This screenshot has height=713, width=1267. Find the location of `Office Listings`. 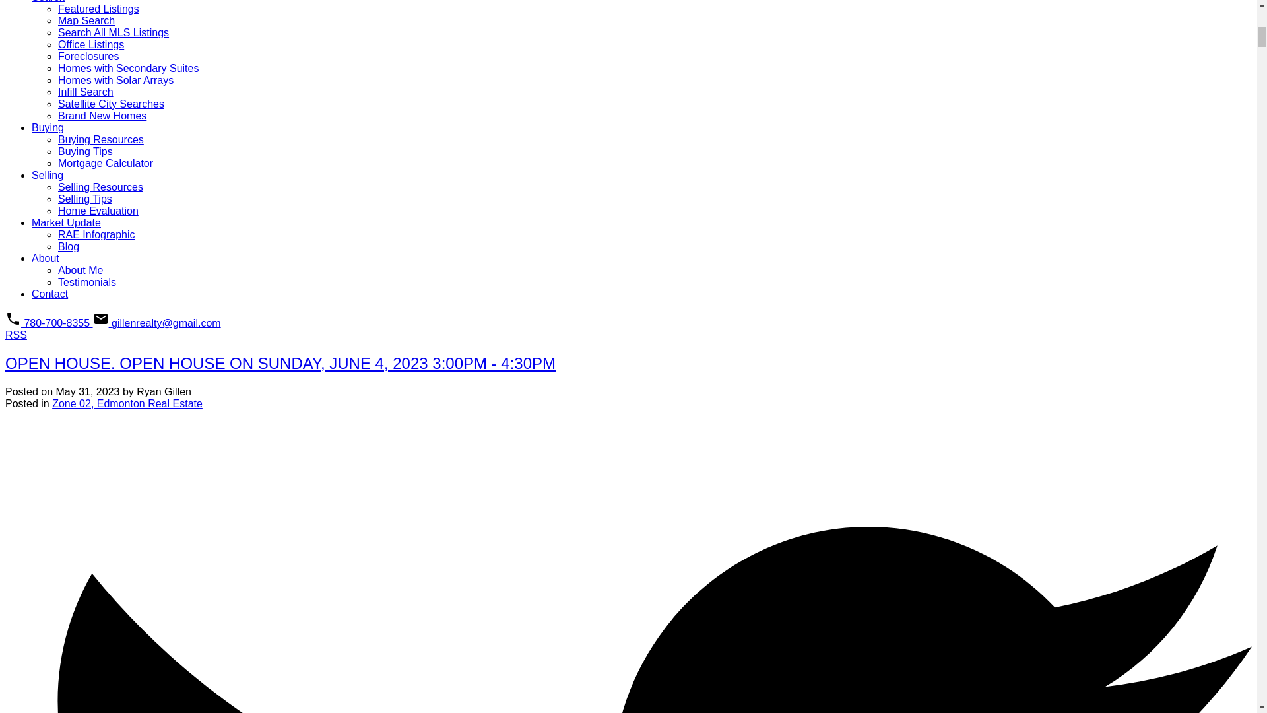

Office Listings is located at coordinates (91, 44).